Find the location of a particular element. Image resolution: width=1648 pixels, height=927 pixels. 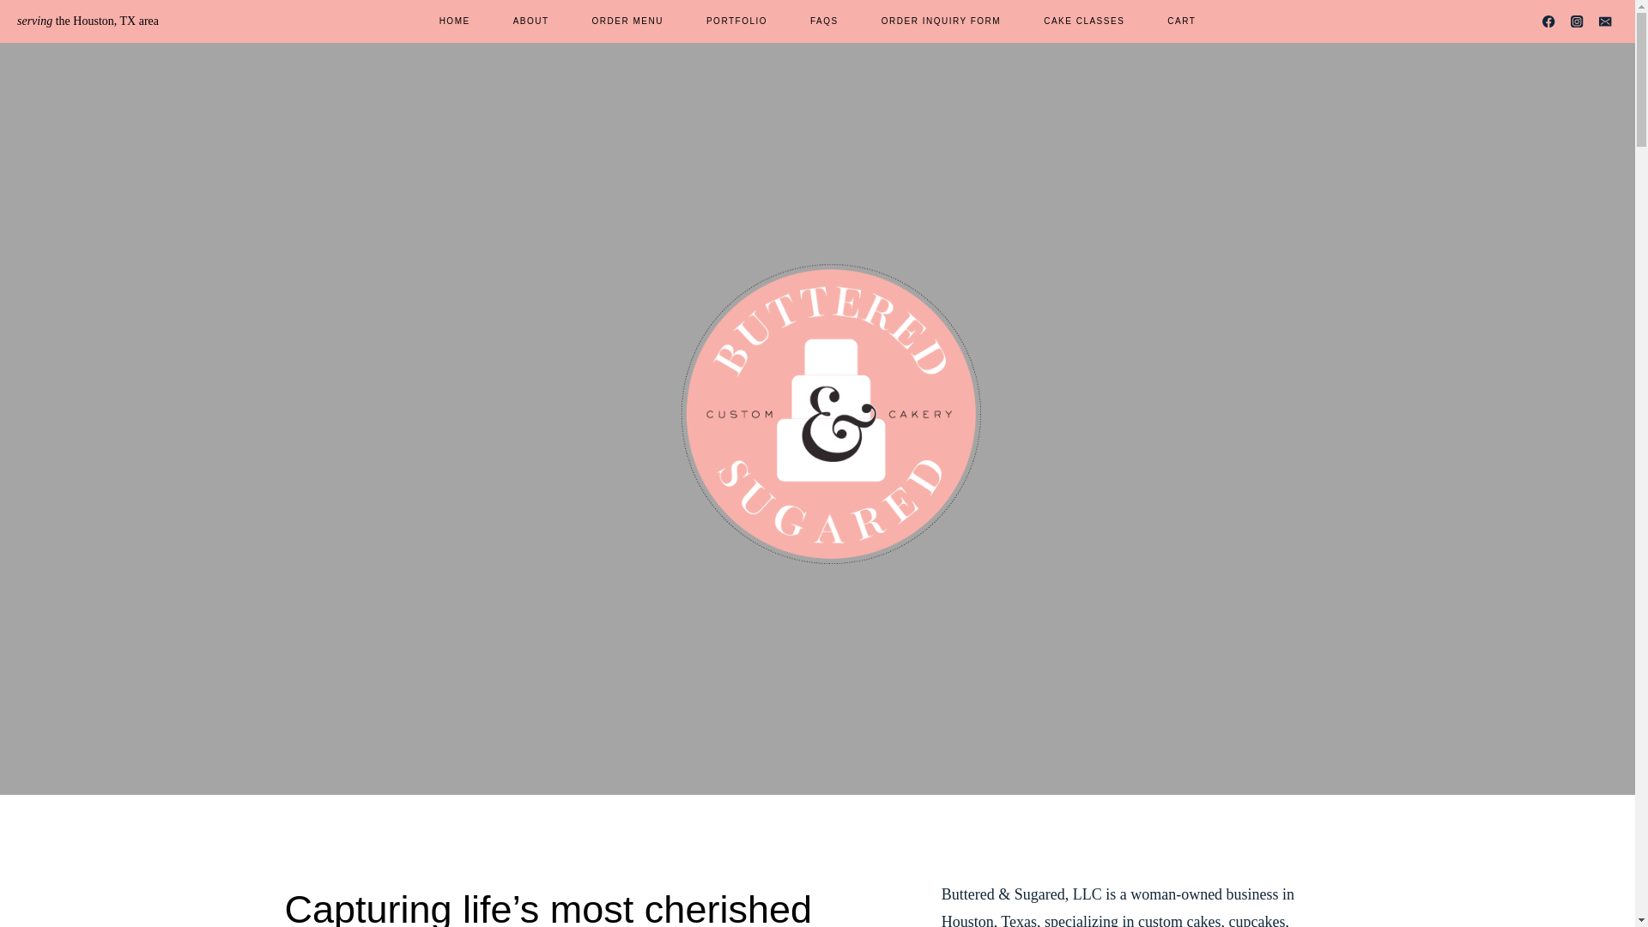

FAQS is located at coordinates (824, 21).